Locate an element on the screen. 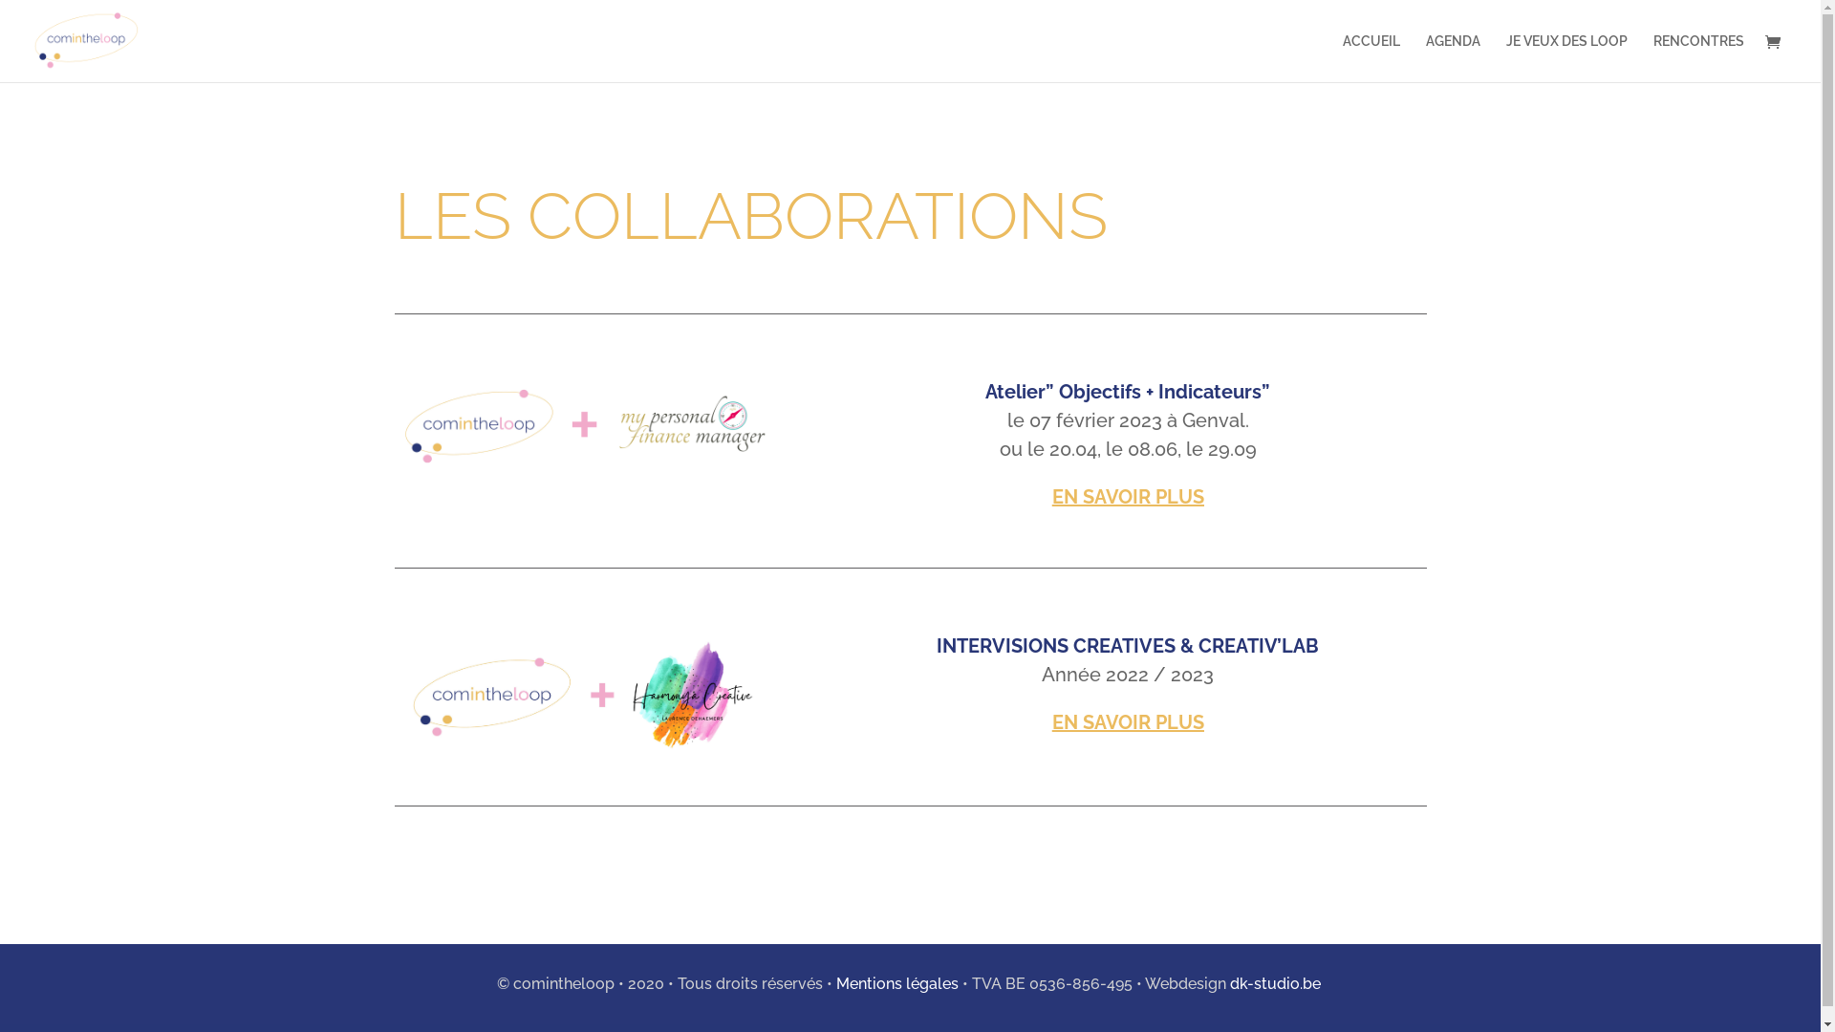  EN SAVOIR PLUS is located at coordinates (1128, 497).